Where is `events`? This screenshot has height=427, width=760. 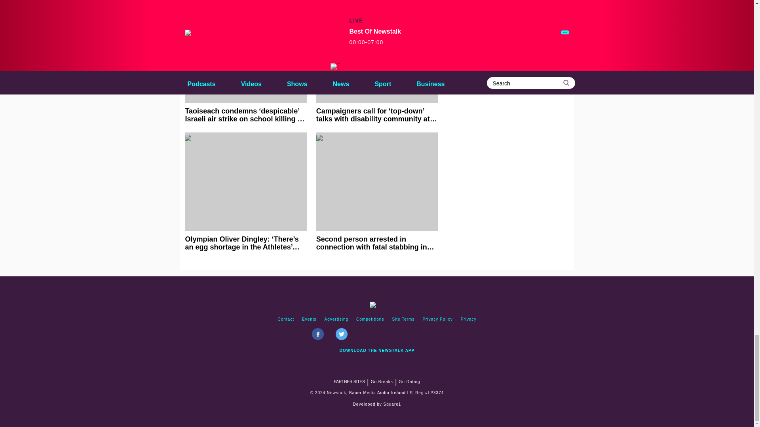
events is located at coordinates (309, 319).